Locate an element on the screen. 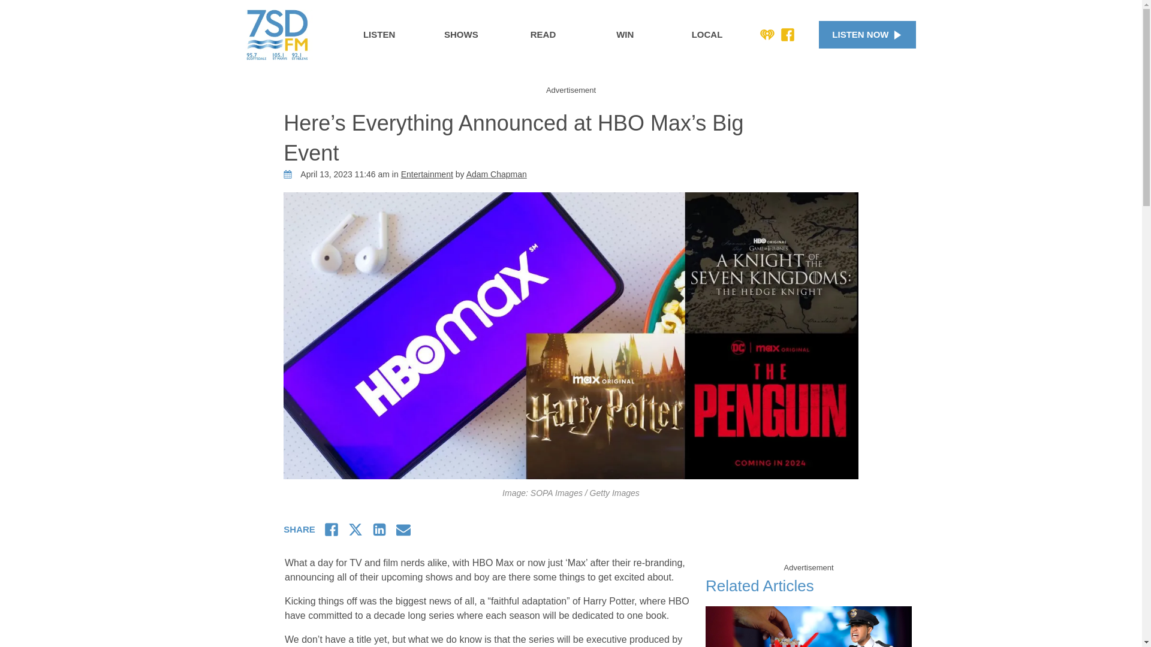 The image size is (1151, 647). LISTEN NOW is located at coordinates (867, 35).